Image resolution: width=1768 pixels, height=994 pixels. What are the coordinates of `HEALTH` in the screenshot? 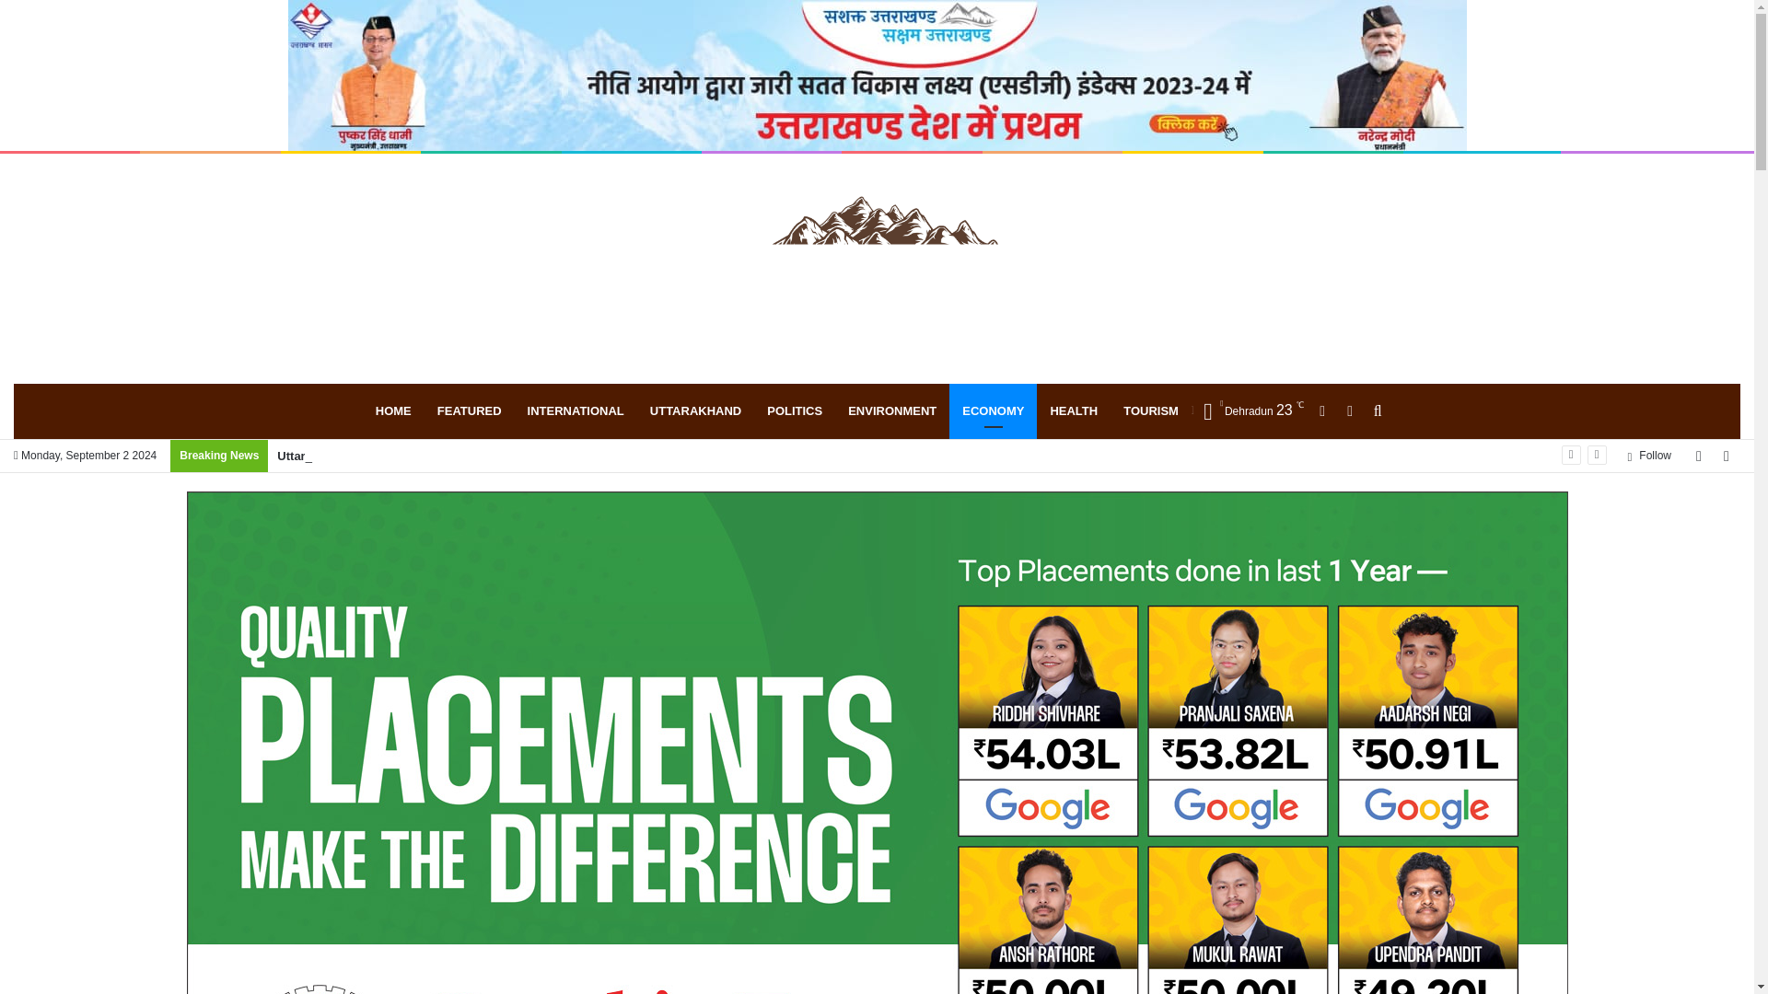 It's located at (1073, 410).